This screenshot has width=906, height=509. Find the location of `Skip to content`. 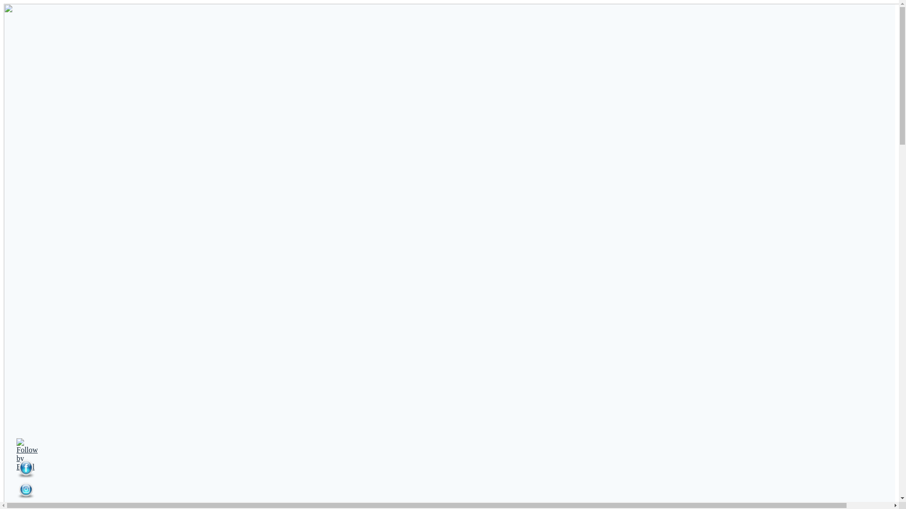

Skip to content is located at coordinates (4, 4).